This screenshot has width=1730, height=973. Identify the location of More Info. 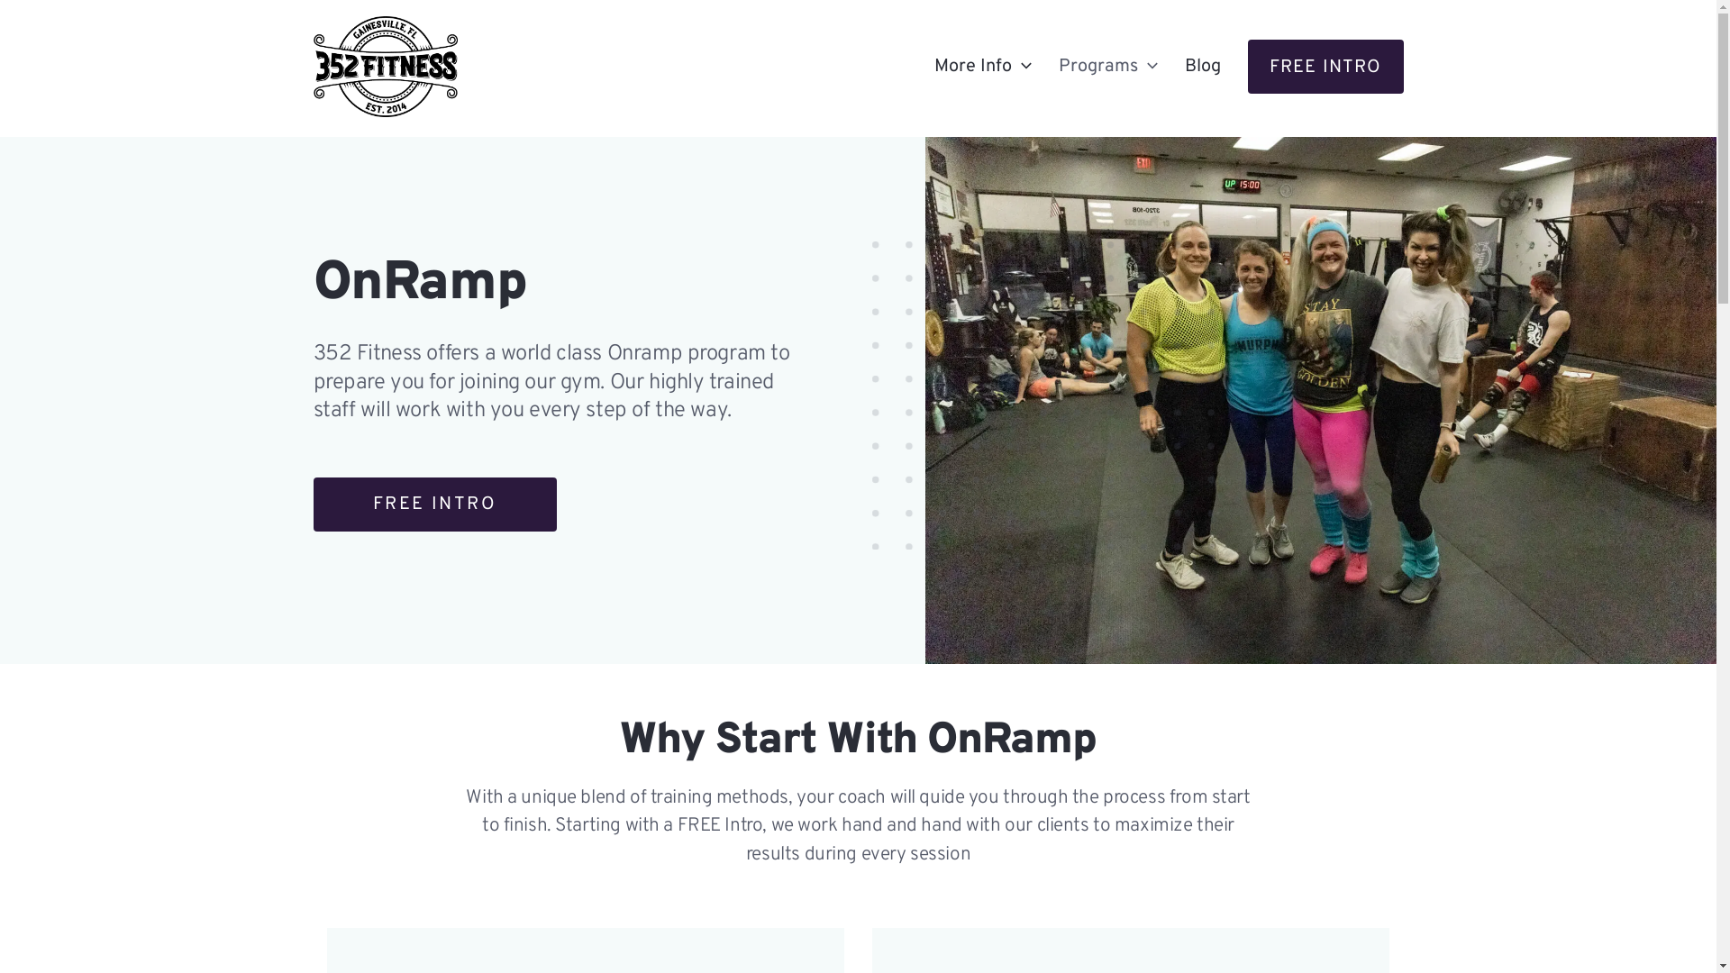
(983, 67).